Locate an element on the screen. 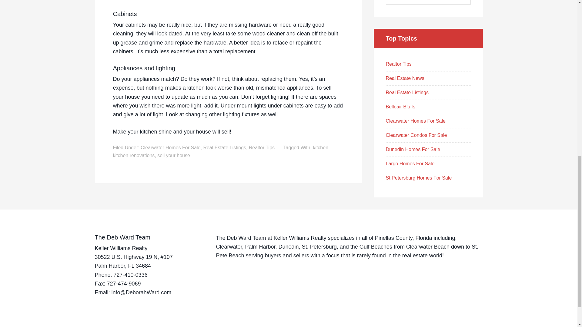 Image resolution: width=582 pixels, height=327 pixels. Clearwater Homes For Sale is located at coordinates (415, 121).